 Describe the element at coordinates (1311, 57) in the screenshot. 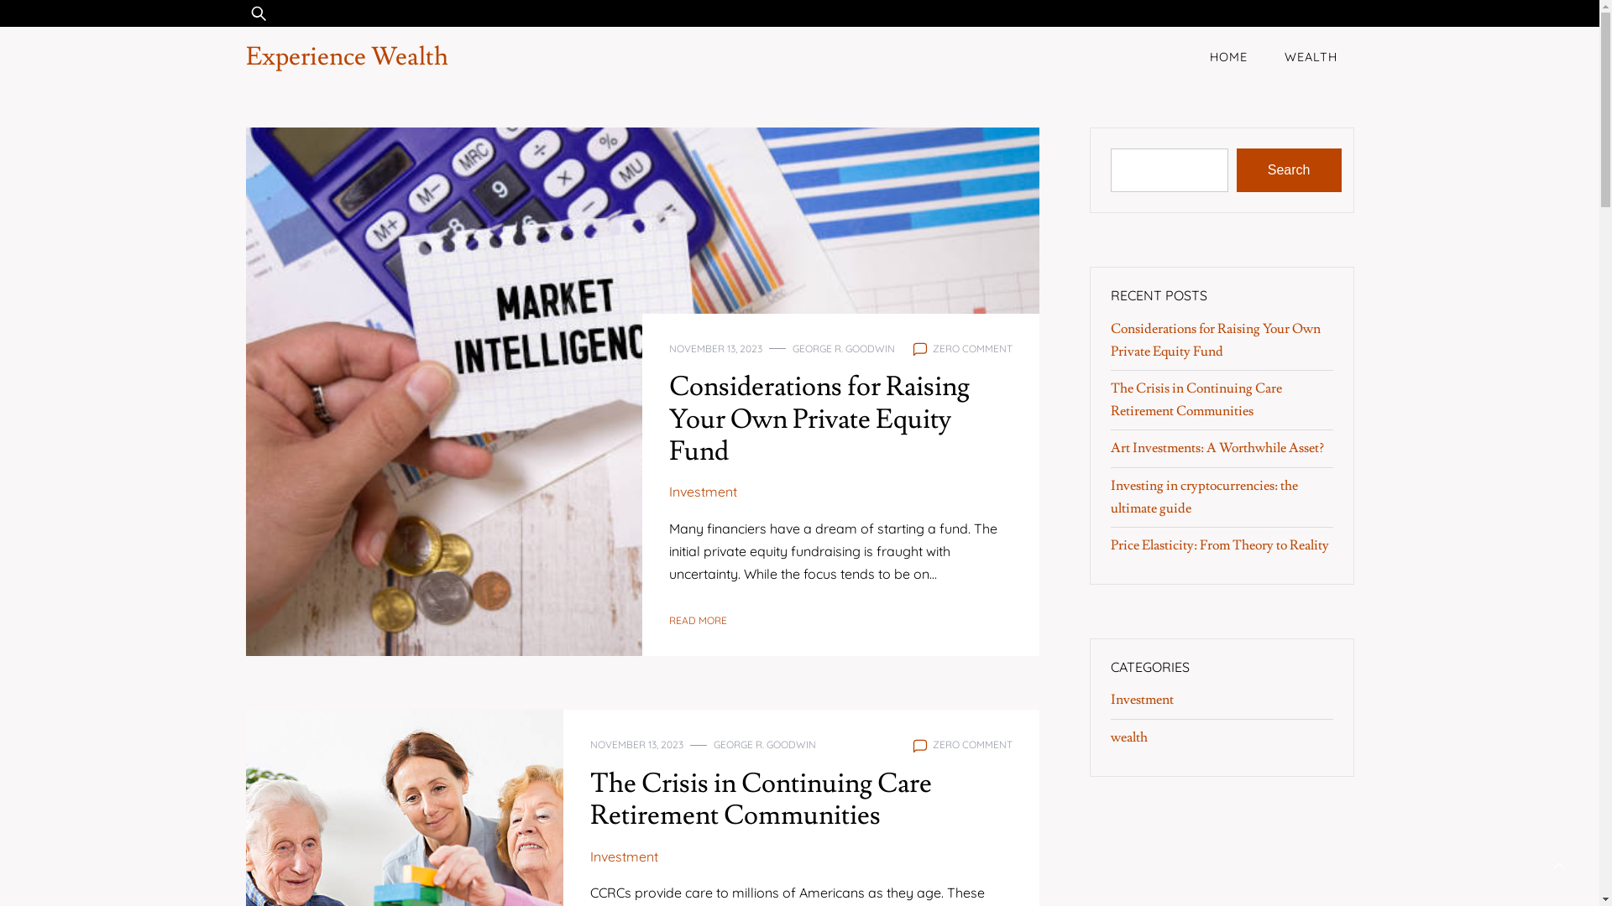

I see `WEALTH` at that location.